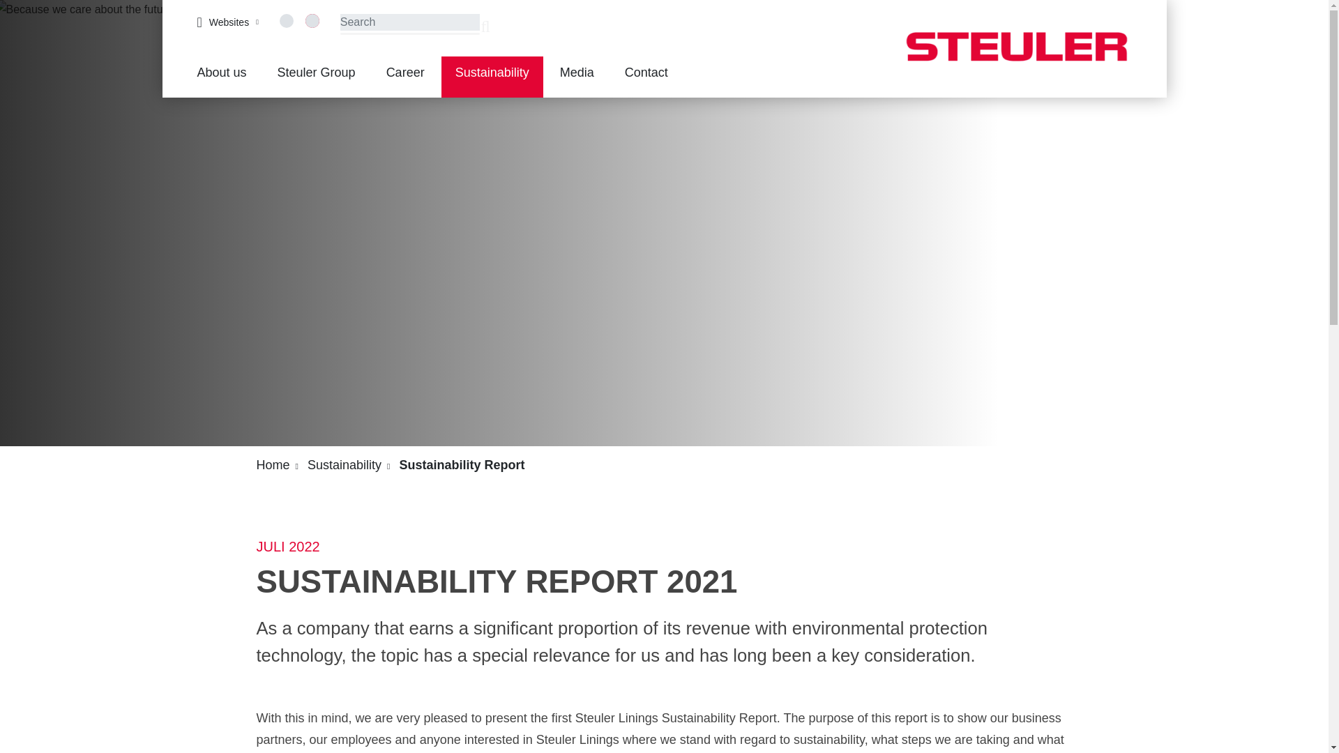 The height and width of the screenshot is (753, 1339). I want to click on About us, so click(220, 77).